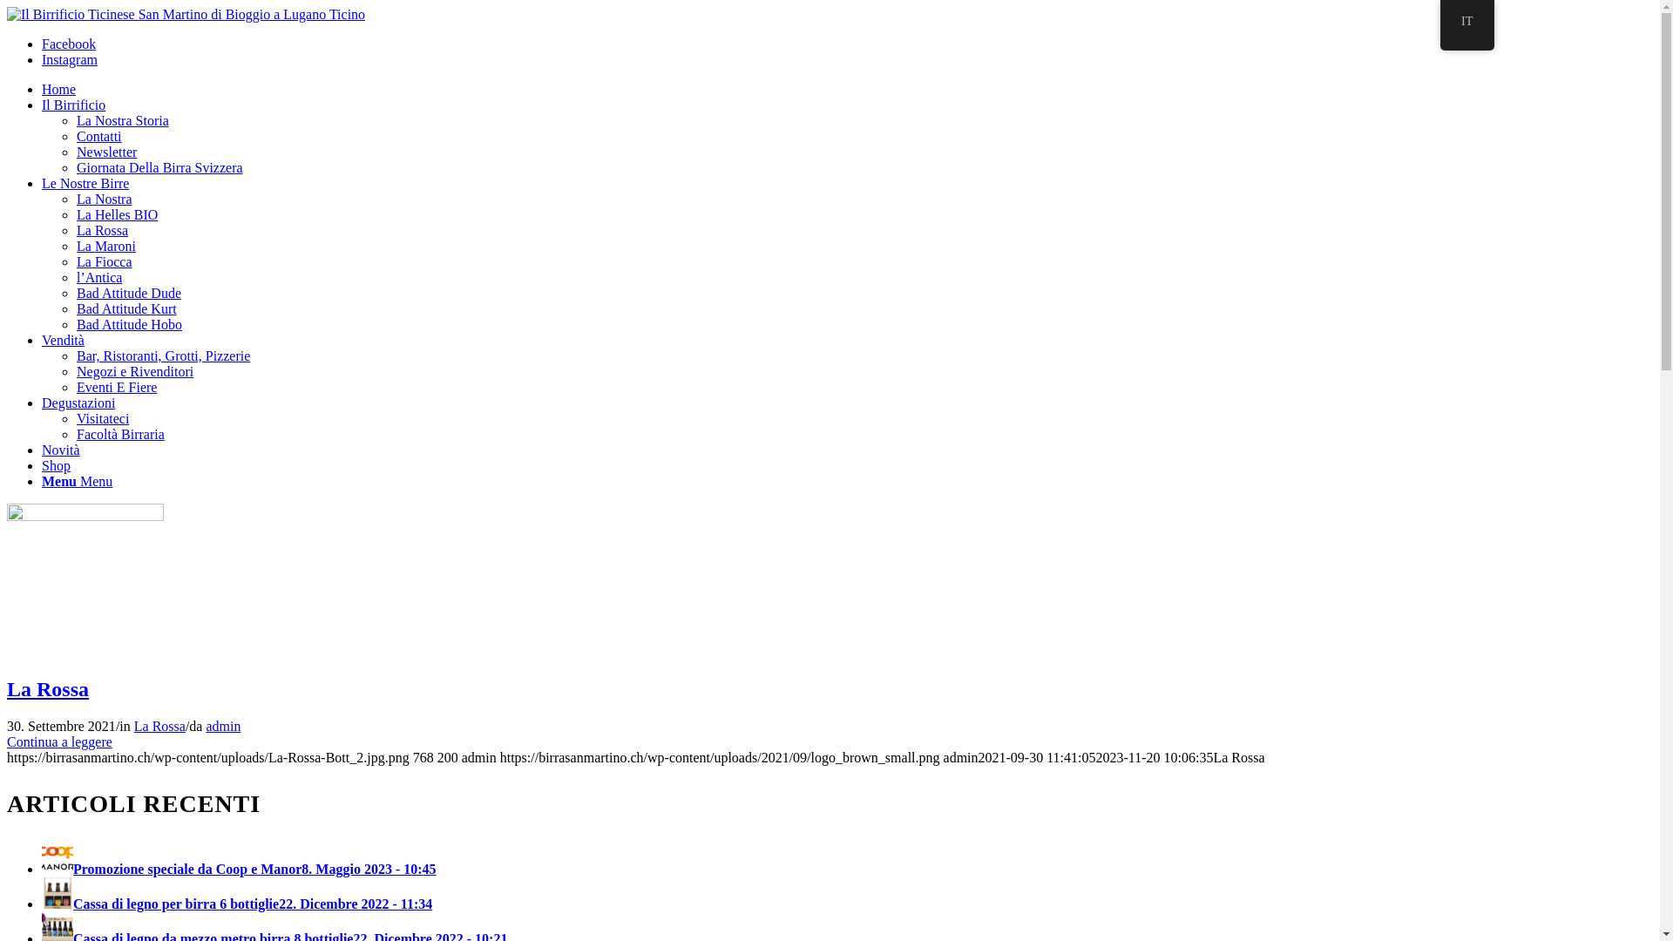 The width and height of the screenshot is (1673, 941). I want to click on Promozione speciale da Coop e Manor8. Maggio 2023 - 10:45, so click(239, 870).